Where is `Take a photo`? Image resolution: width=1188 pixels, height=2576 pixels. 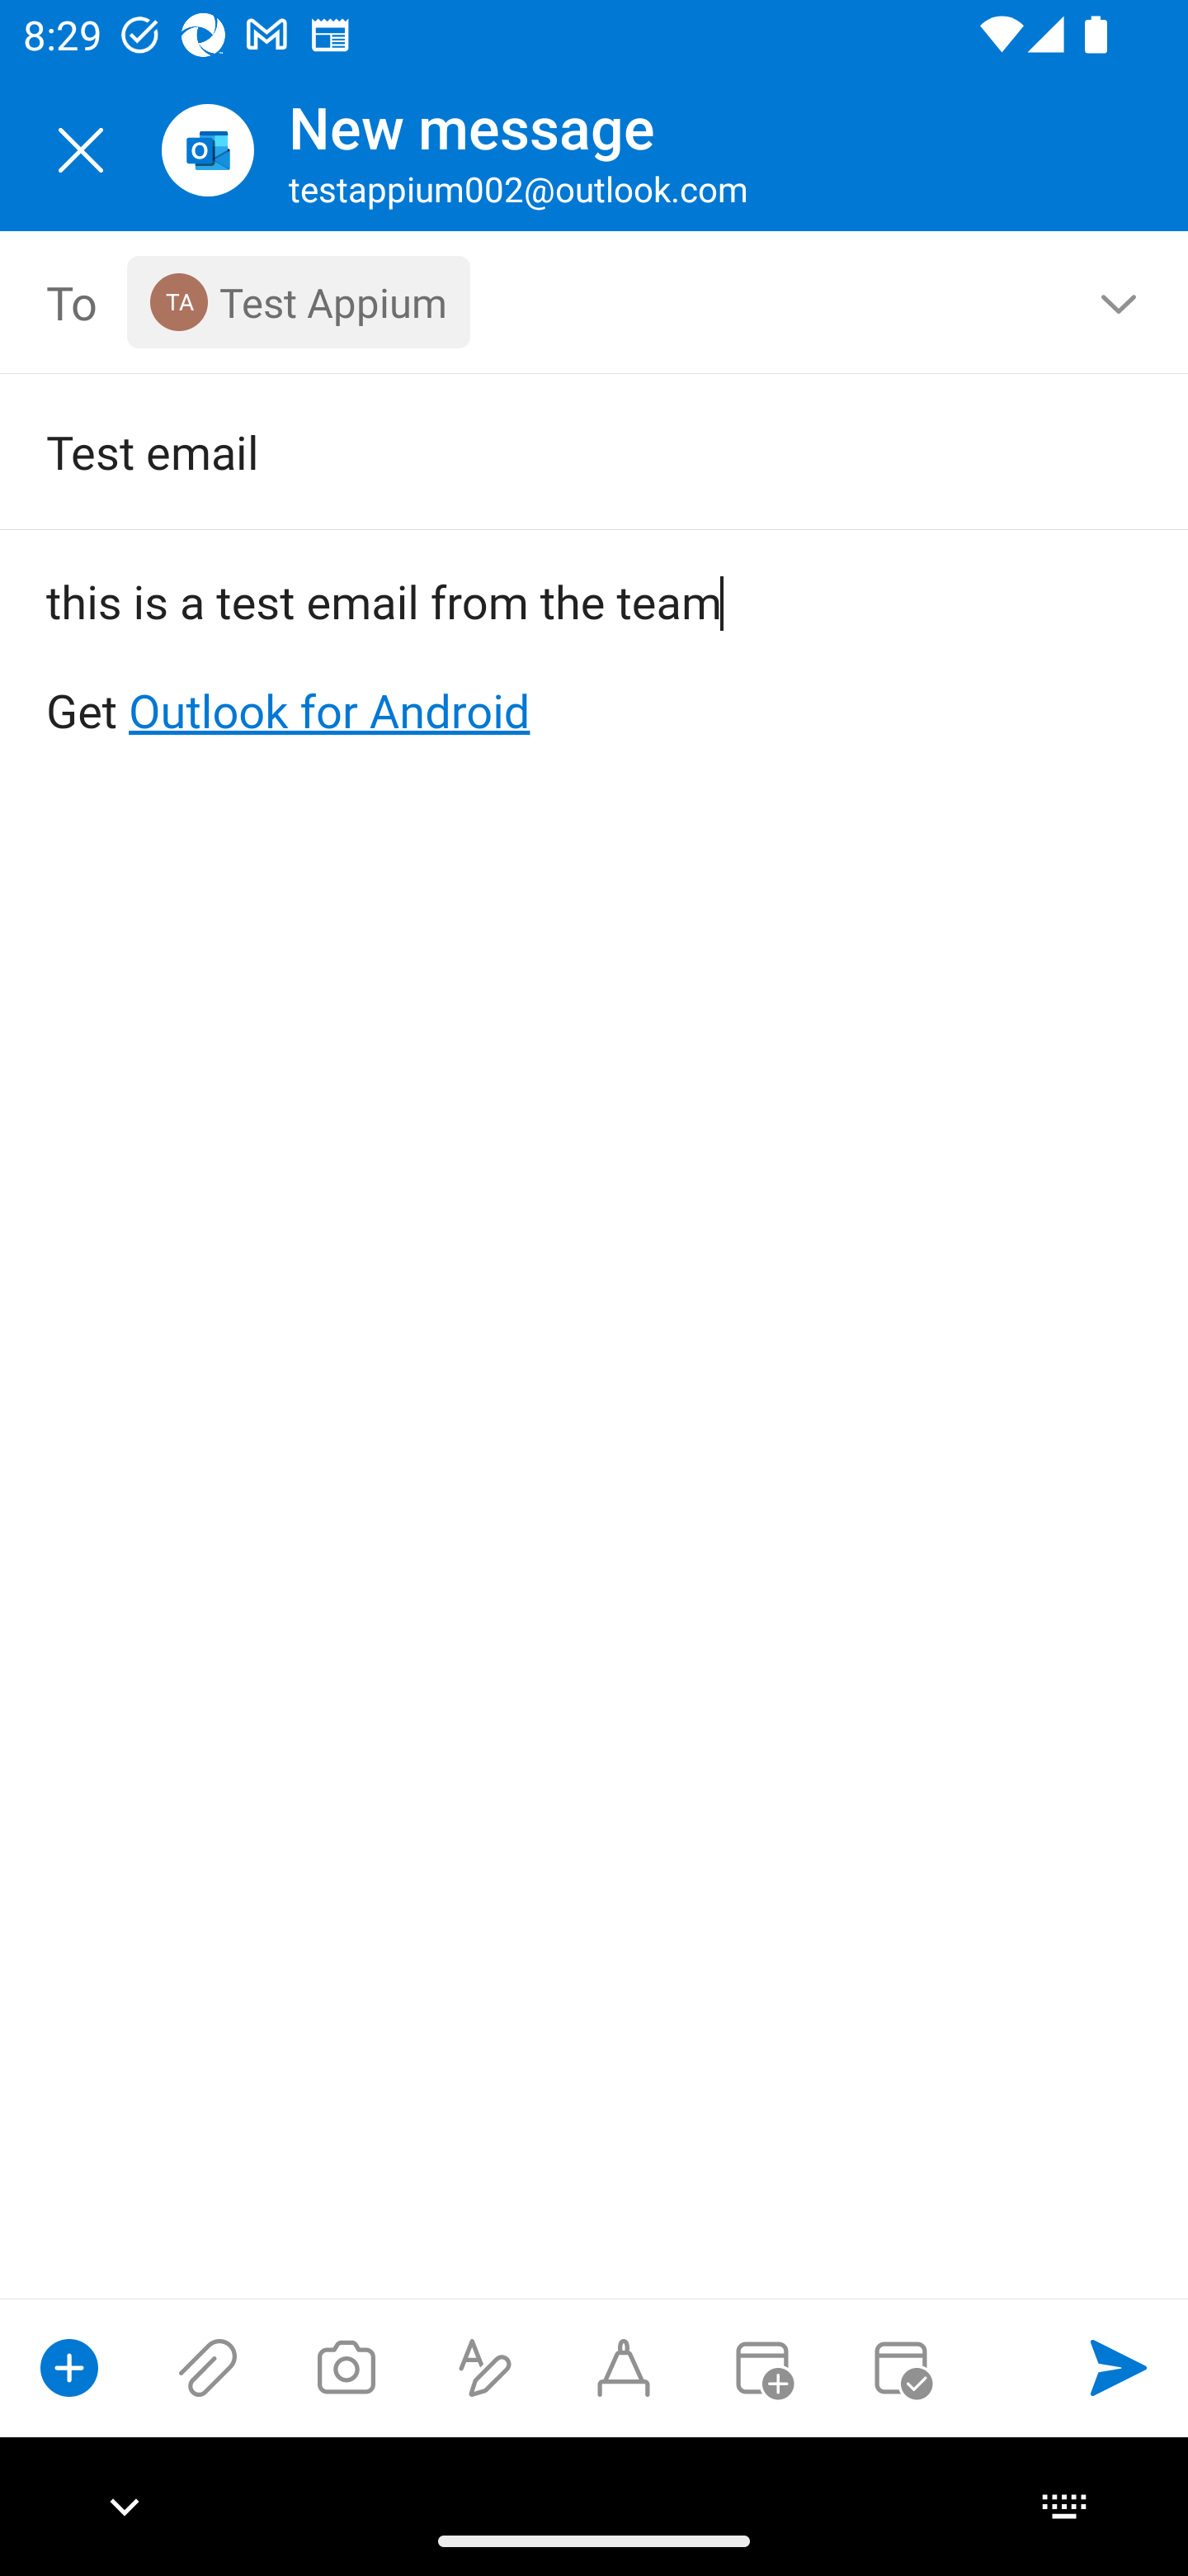 Take a photo is located at coordinates (346, 2367).